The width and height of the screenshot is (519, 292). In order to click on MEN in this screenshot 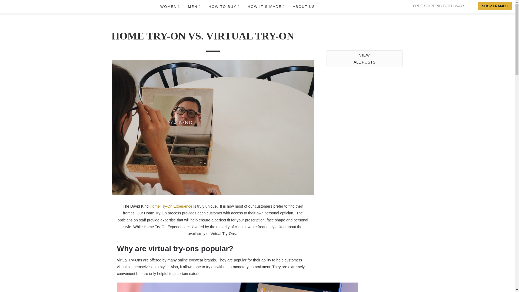, I will do `click(192, 6)`.